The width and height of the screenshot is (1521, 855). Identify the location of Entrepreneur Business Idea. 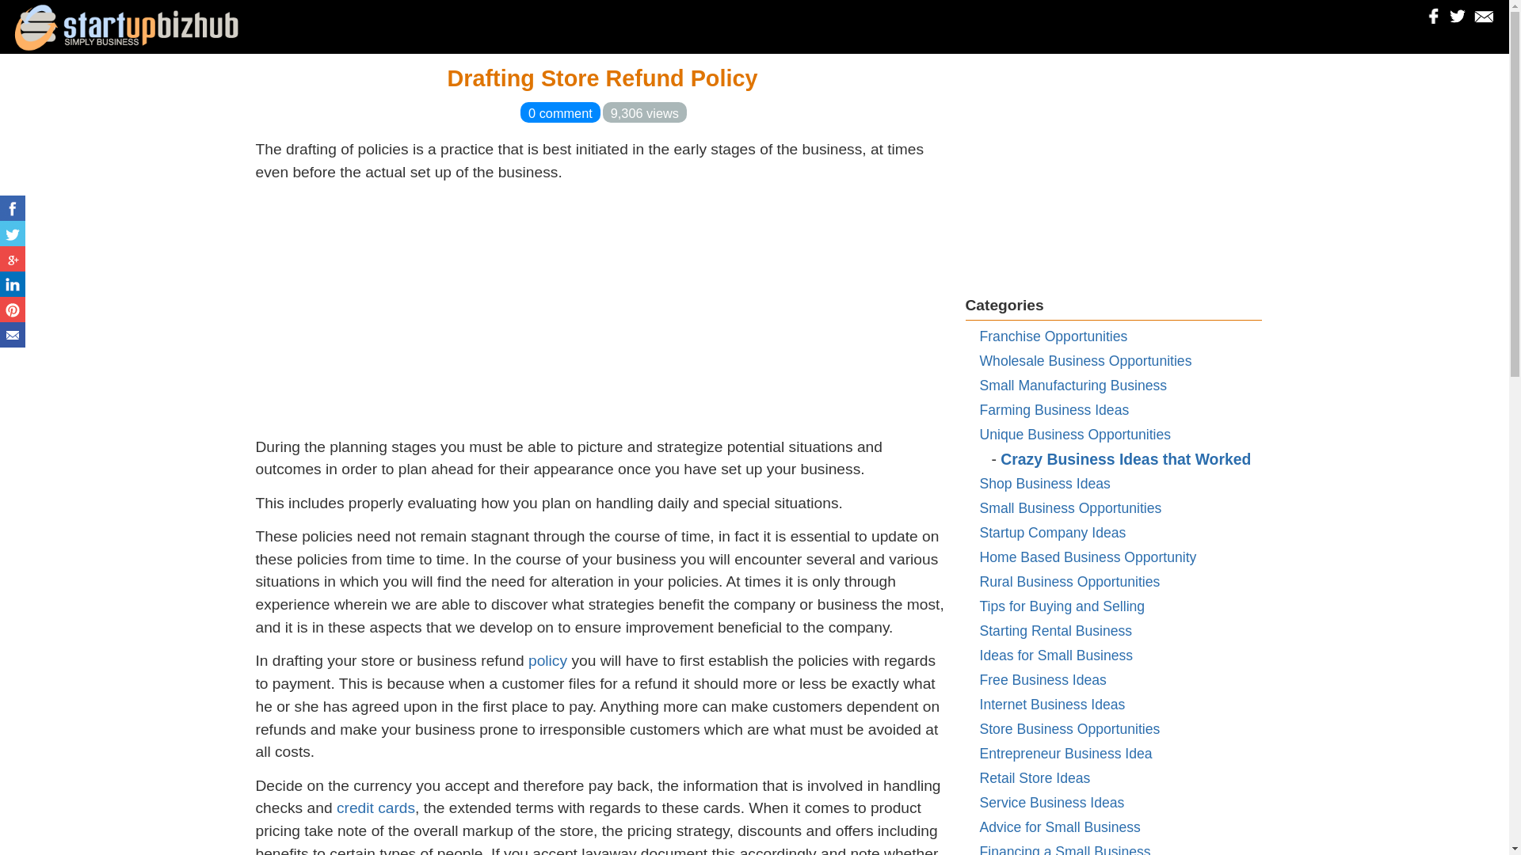
(1065, 754).